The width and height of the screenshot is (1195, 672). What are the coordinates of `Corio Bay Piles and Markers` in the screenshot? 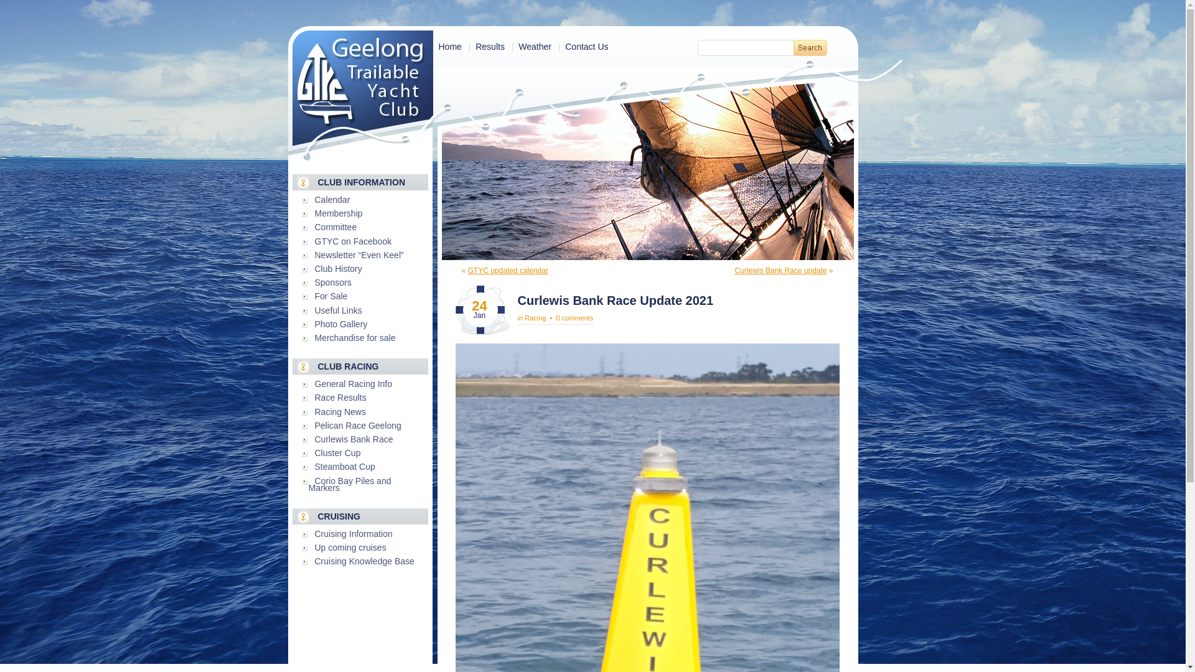 It's located at (350, 484).